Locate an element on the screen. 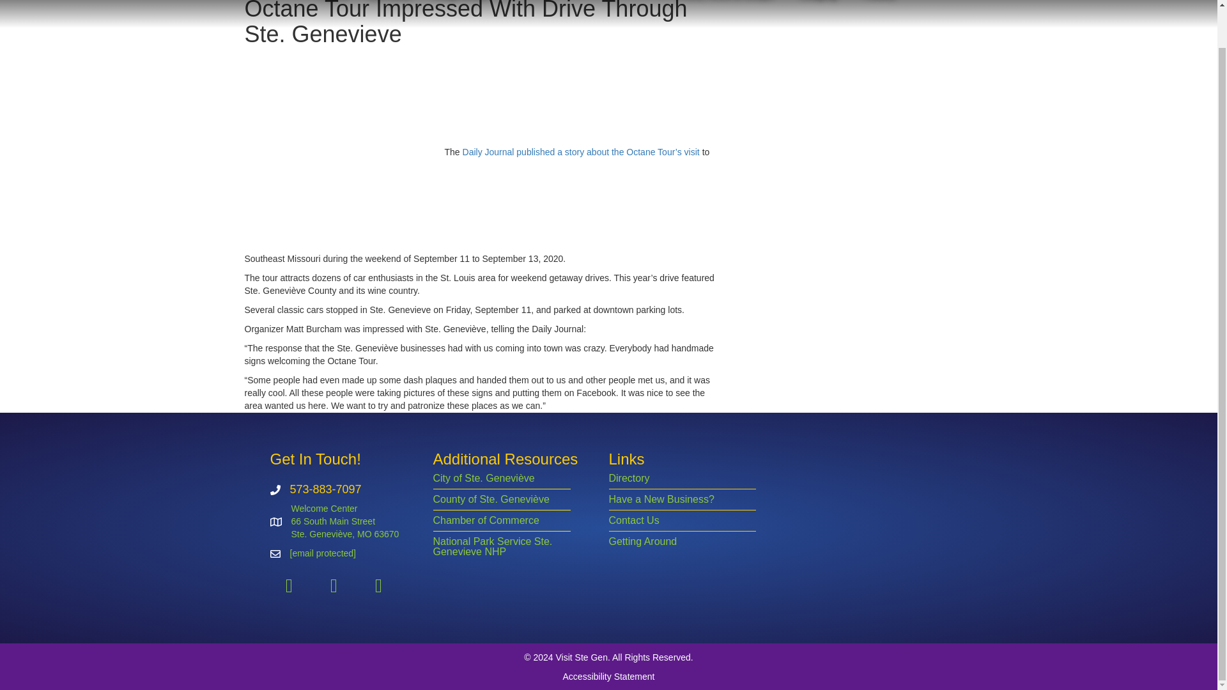 This screenshot has height=690, width=1227. Our Story is located at coordinates (389, 4).